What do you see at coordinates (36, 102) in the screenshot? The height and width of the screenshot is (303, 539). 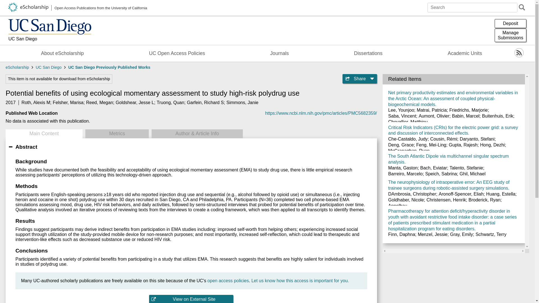 I see `Goldshear, Jesse L` at bounding box center [36, 102].